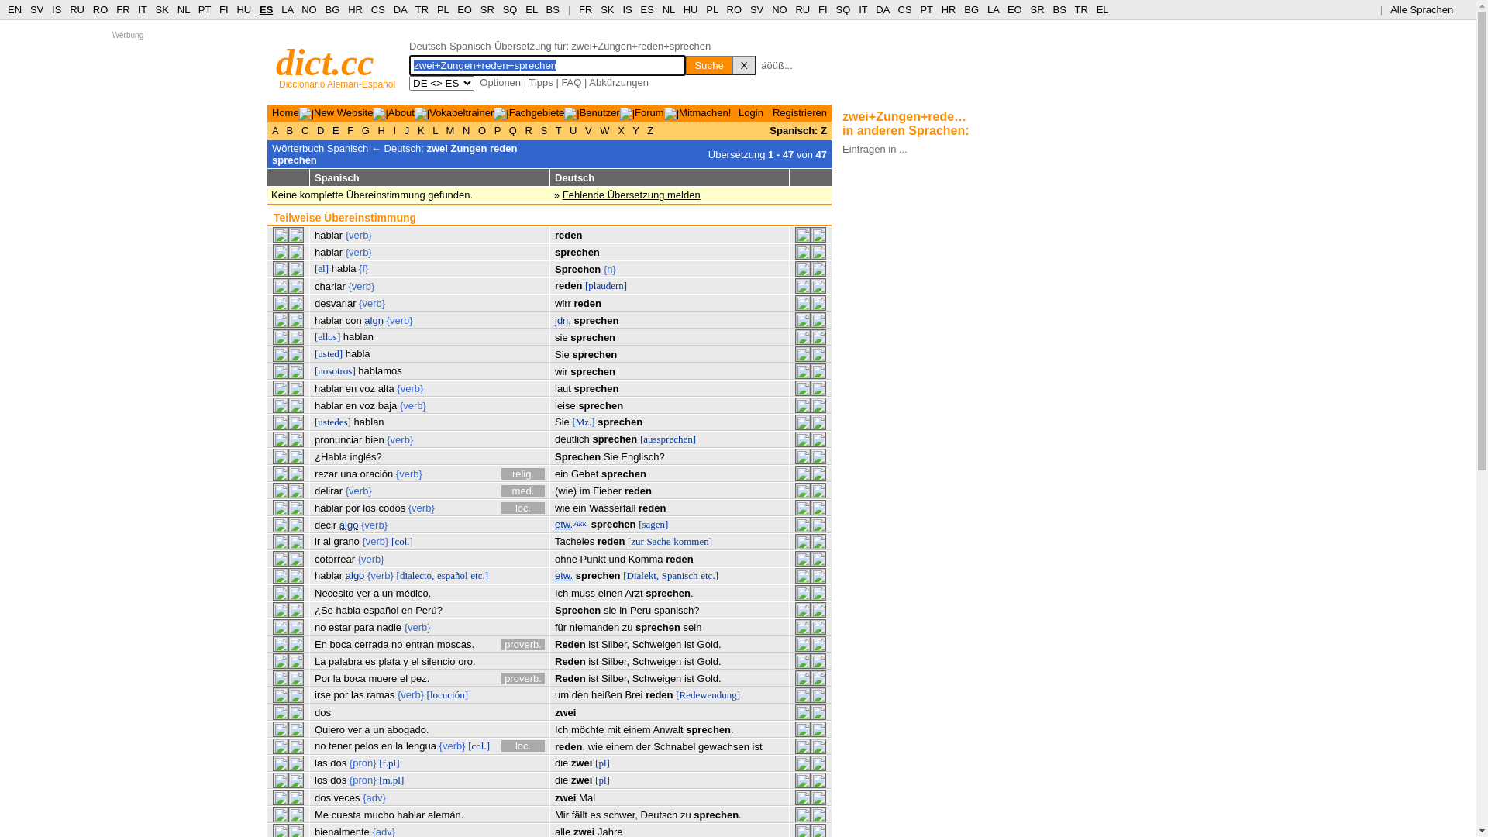  Describe the element at coordinates (224, 9) in the screenshot. I see `FI` at that location.